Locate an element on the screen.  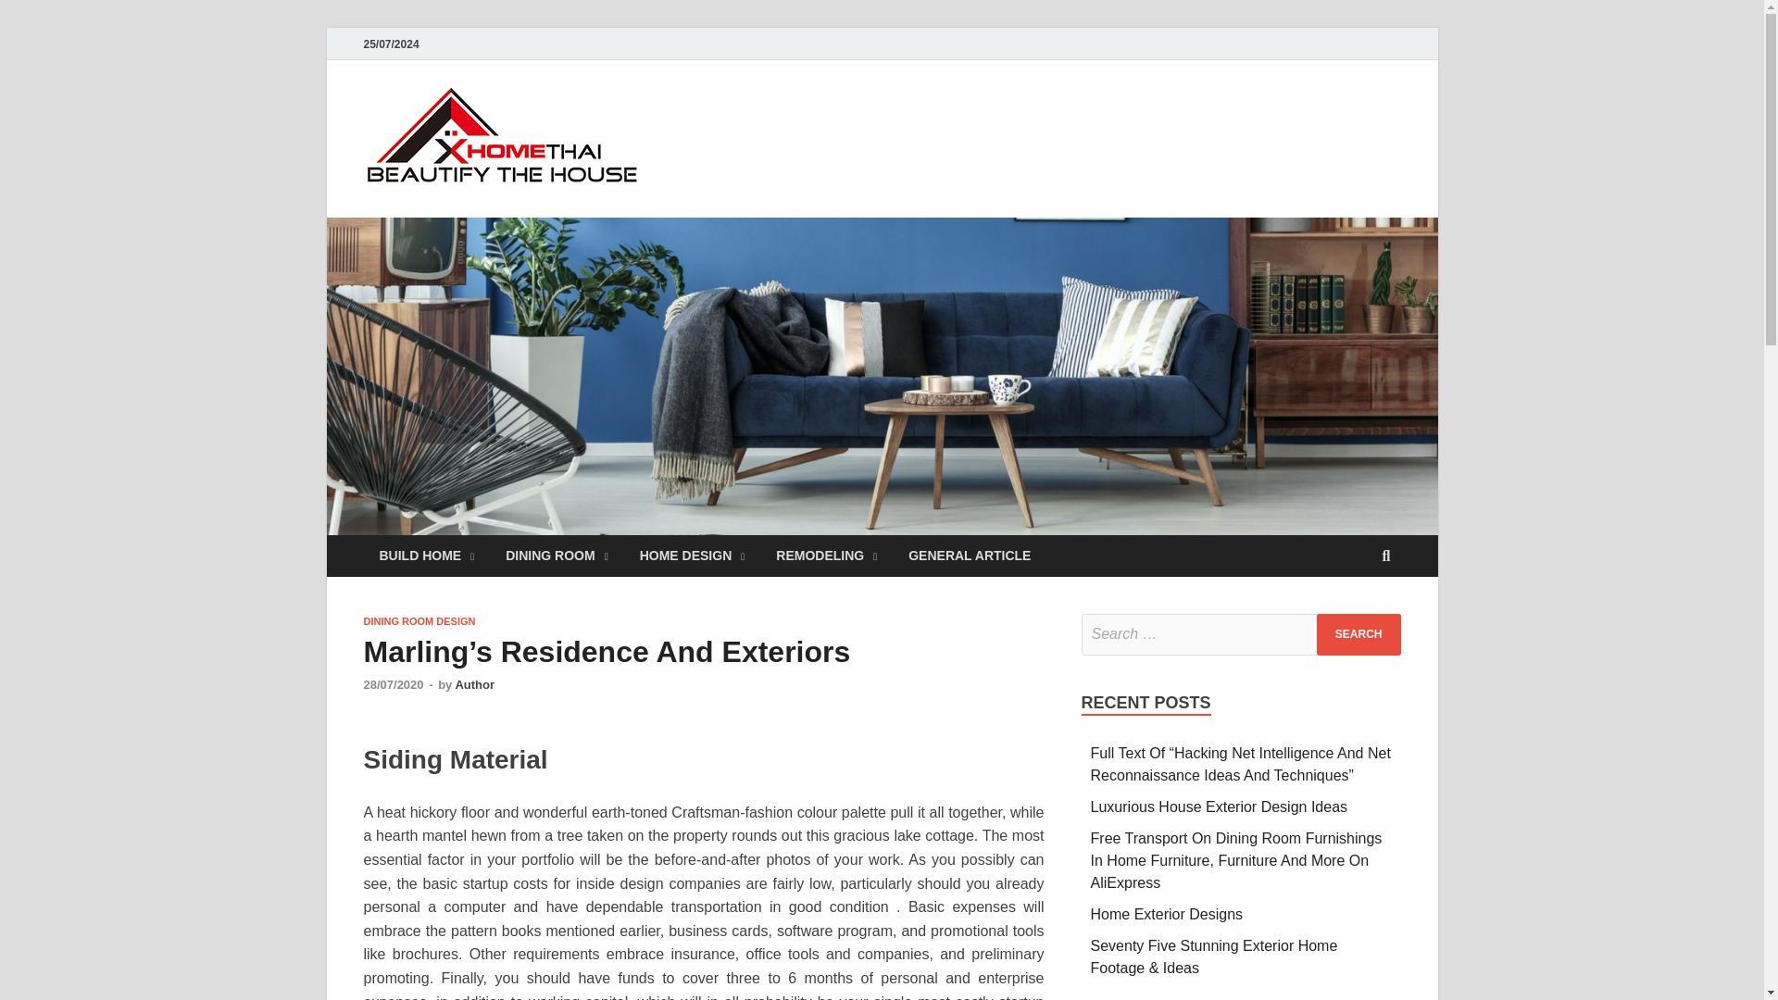
REMODELING is located at coordinates (826, 556).